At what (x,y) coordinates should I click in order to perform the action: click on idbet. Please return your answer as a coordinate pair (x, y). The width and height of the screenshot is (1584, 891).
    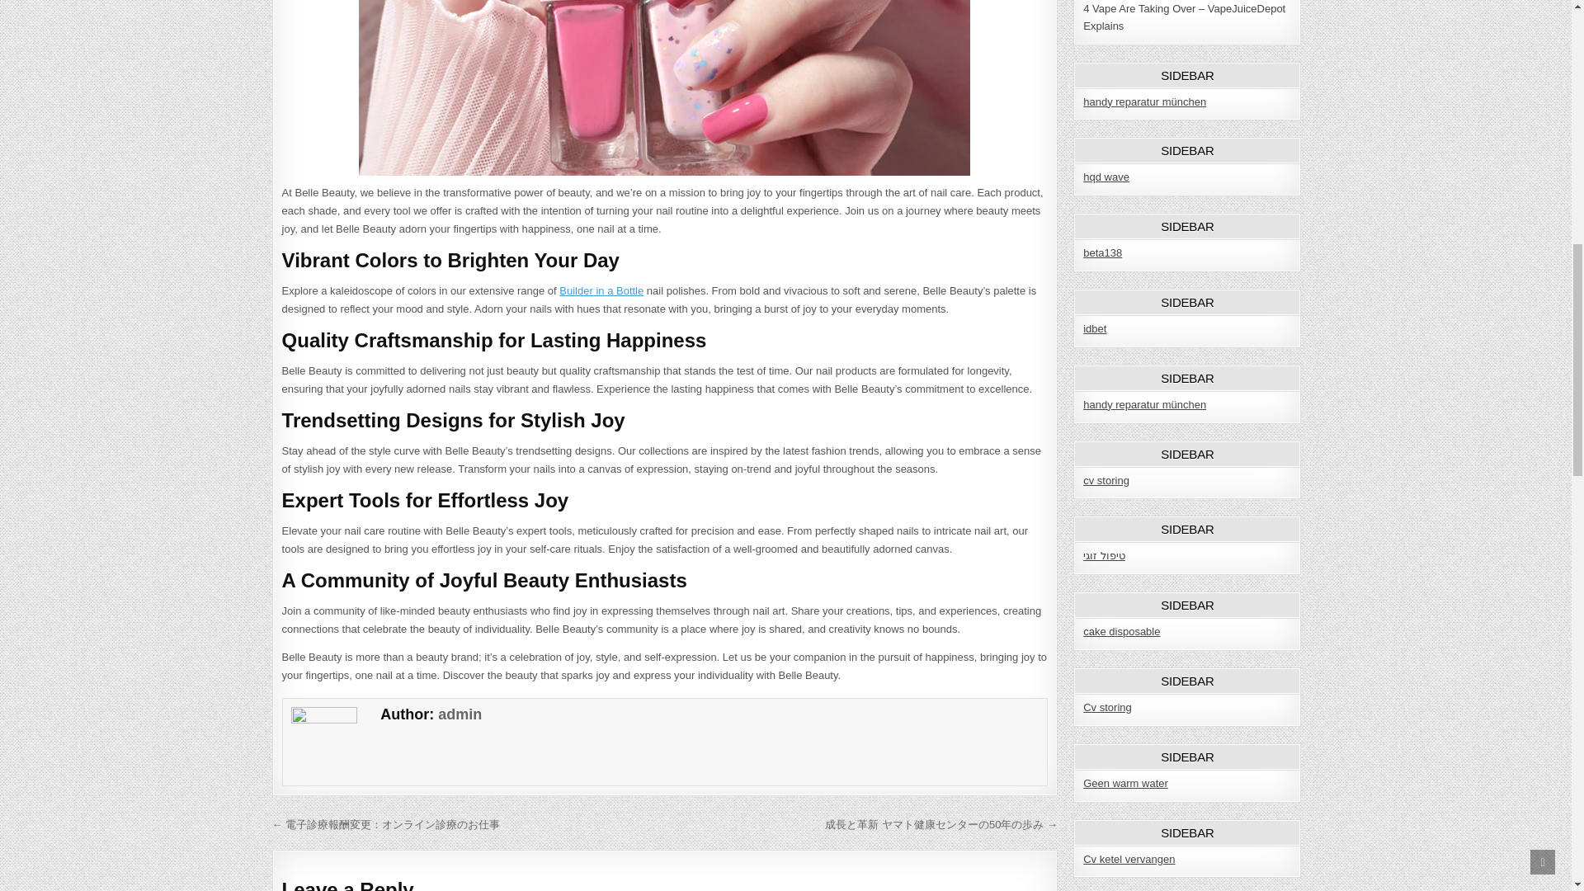
    Looking at the image, I should click on (1094, 328).